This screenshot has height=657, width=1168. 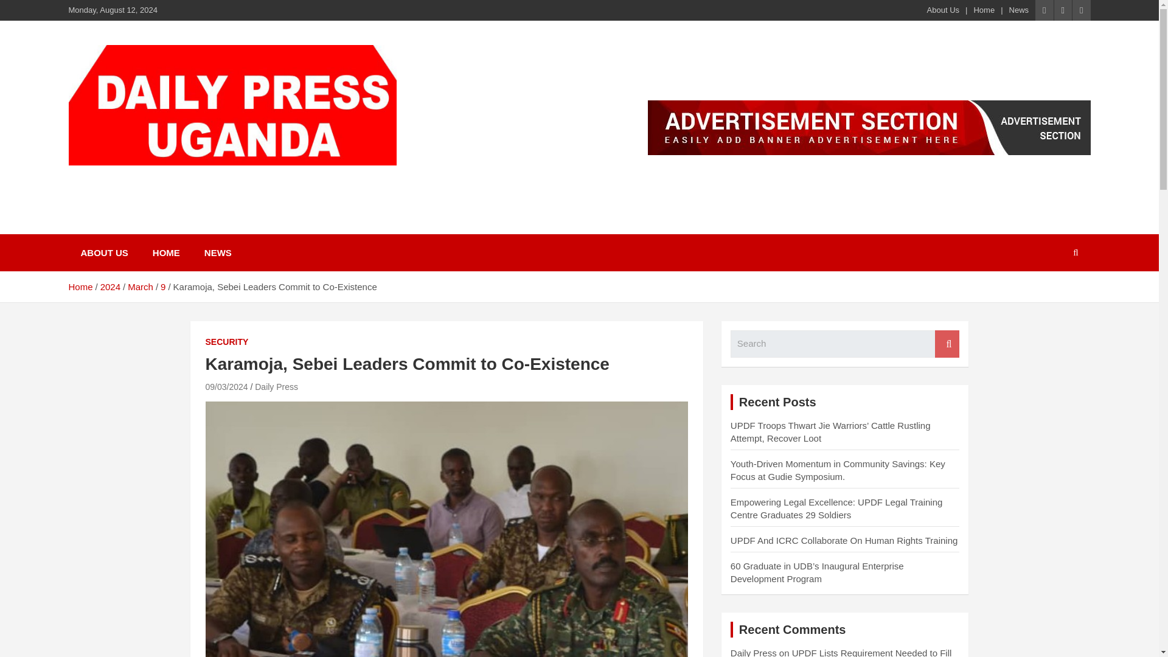 What do you see at coordinates (80, 287) in the screenshot?
I see `Home` at bounding box center [80, 287].